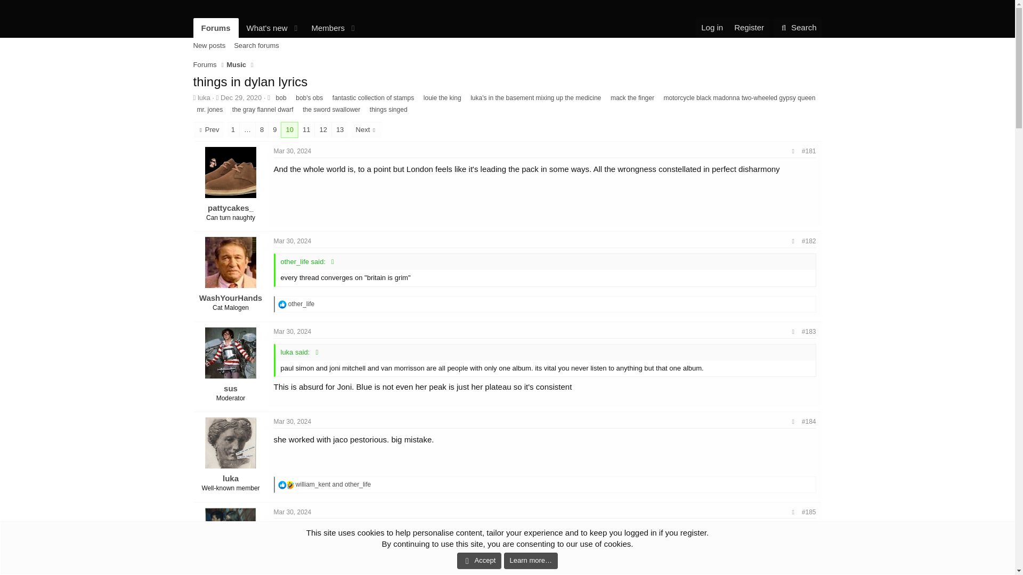  Describe the element at coordinates (276, 28) in the screenshot. I see `Search` at that location.